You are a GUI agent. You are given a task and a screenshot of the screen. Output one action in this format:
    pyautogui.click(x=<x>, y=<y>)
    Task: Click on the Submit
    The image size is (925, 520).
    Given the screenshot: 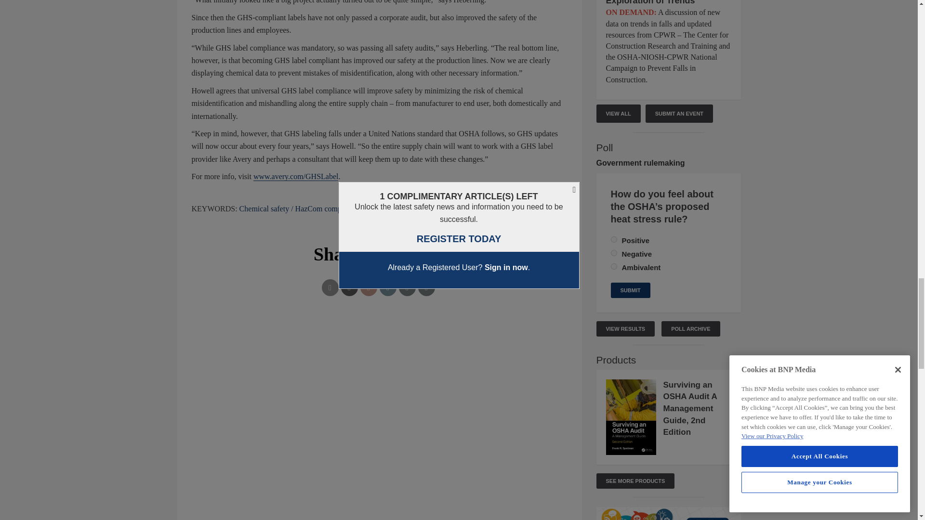 What is the action you would take?
    pyautogui.click(x=630, y=290)
    